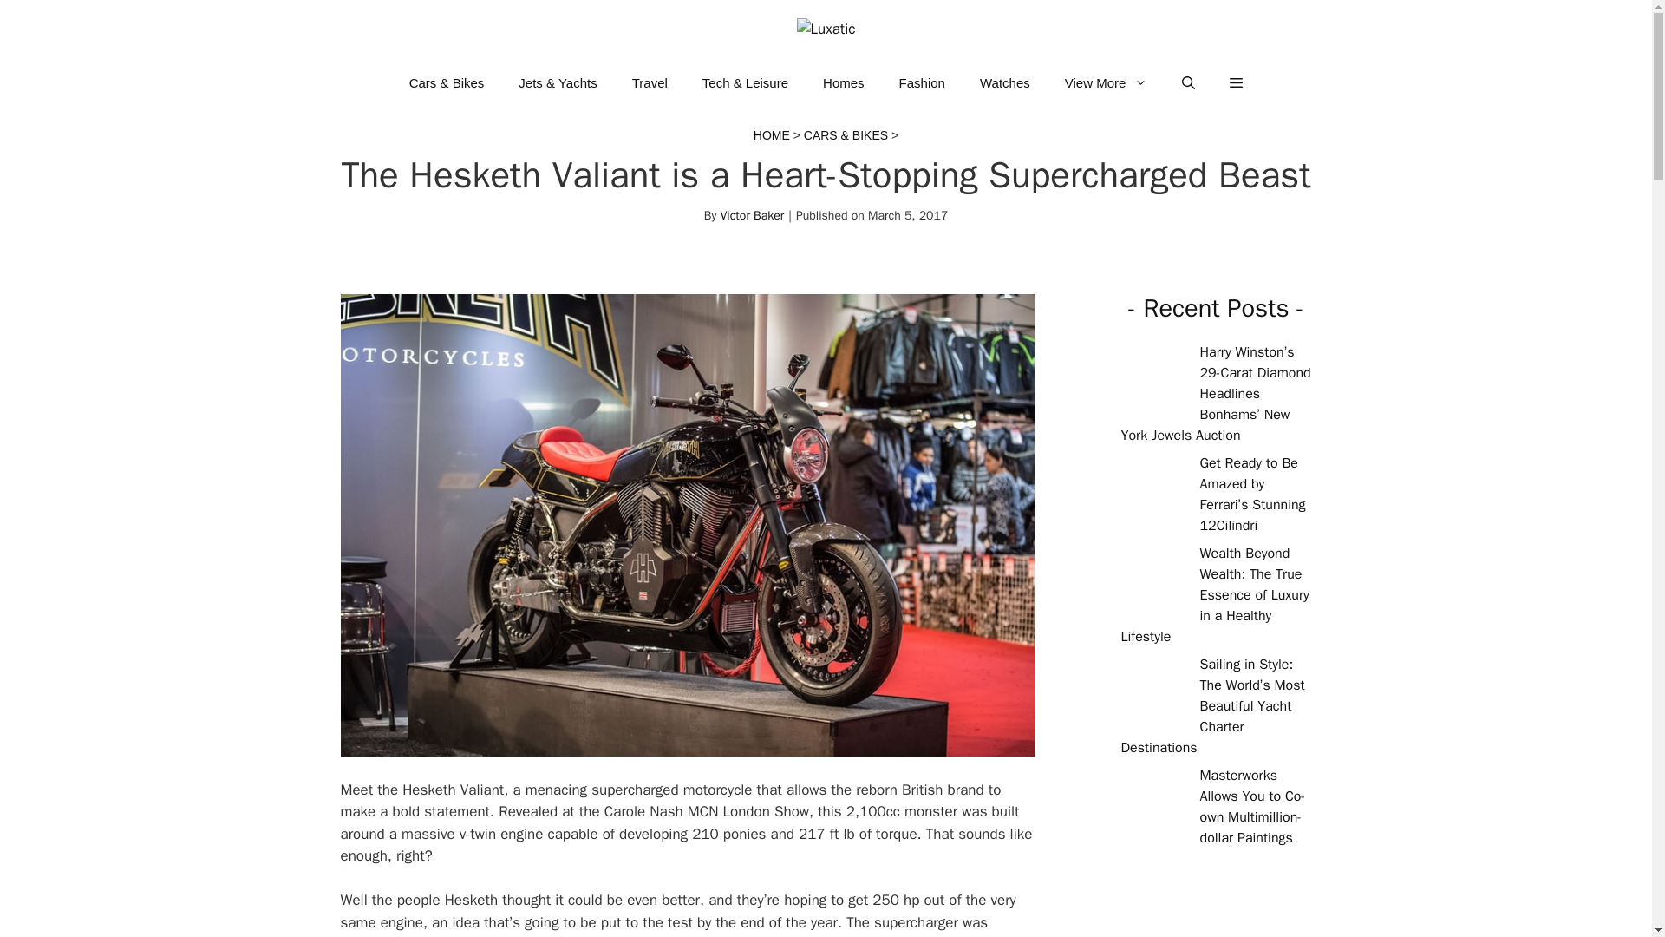 This screenshot has height=937, width=1665. I want to click on HOME, so click(772, 135).